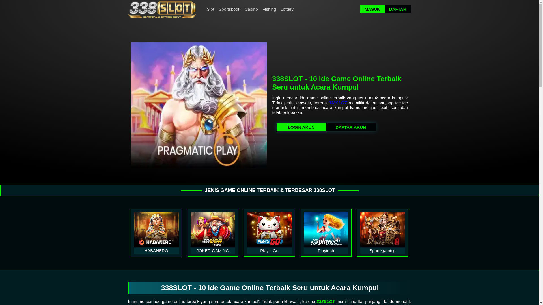  Describe the element at coordinates (162, 9) in the screenshot. I see `Game mesin putar online` at that location.